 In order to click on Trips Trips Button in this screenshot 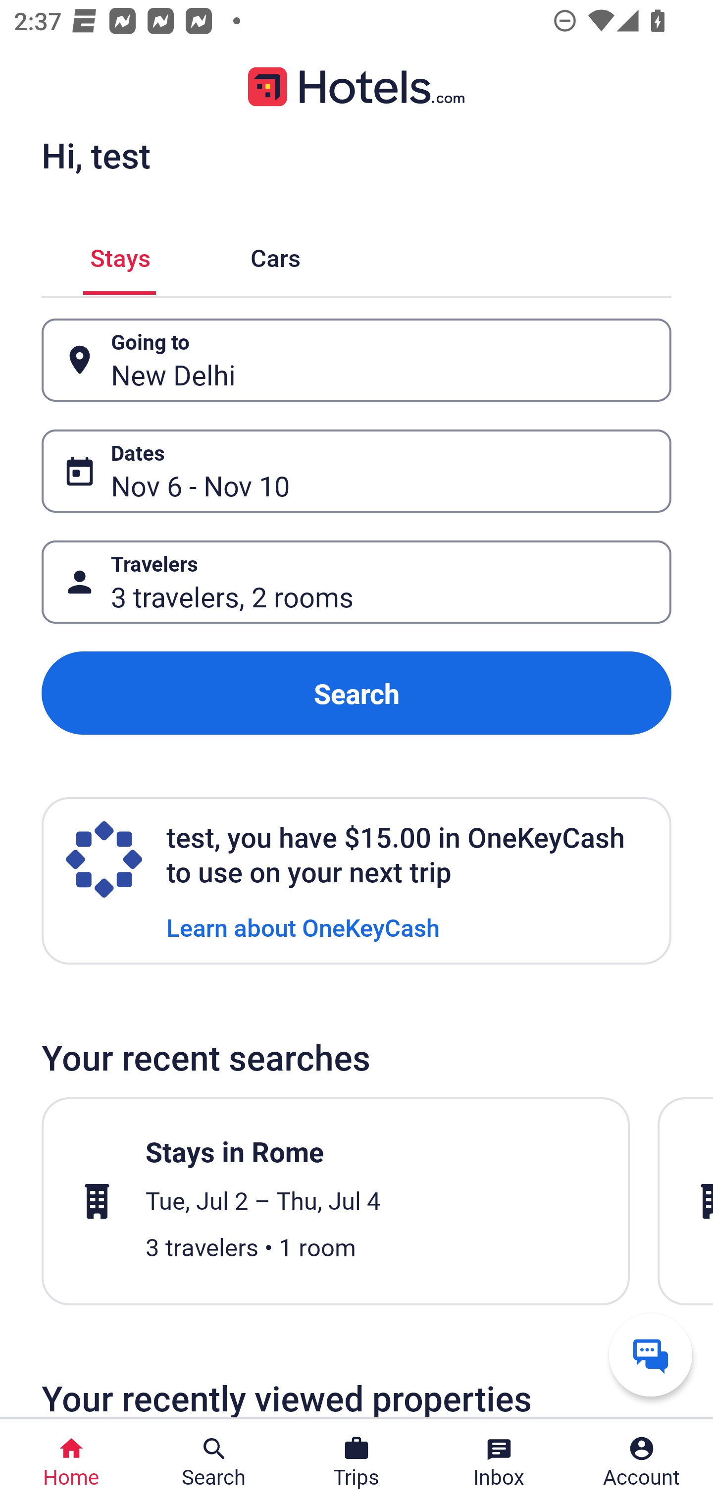, I will do `click(356, 1462)`.